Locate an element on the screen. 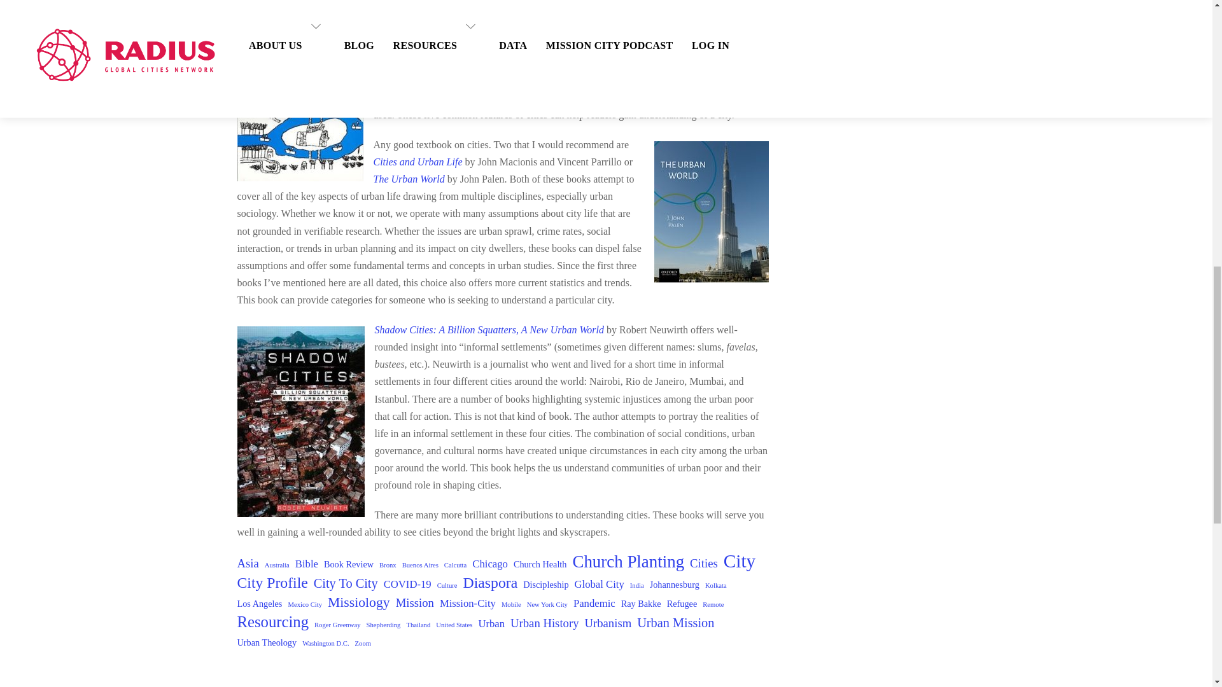  The Urban World is located at coordinates (409, 179).